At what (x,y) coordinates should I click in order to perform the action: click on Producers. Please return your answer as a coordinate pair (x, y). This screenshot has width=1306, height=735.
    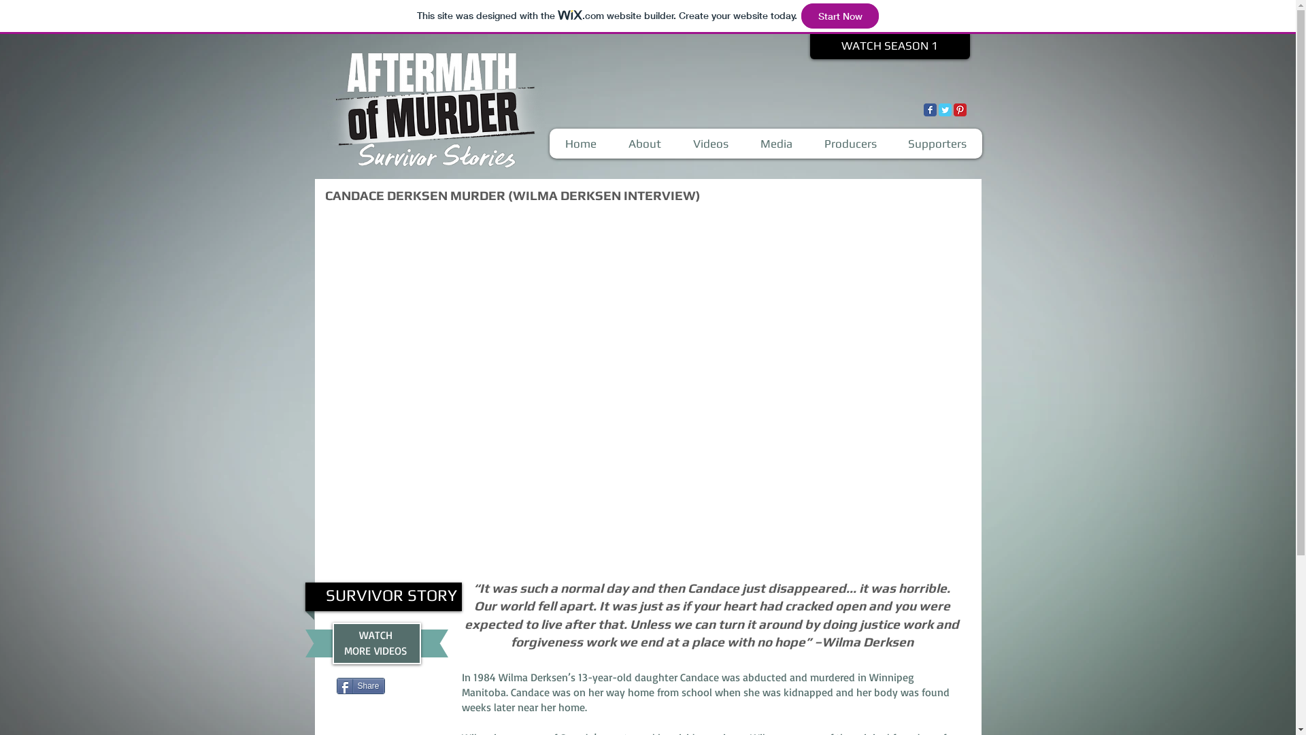
    Looking at the image, I should click on (850, 144).